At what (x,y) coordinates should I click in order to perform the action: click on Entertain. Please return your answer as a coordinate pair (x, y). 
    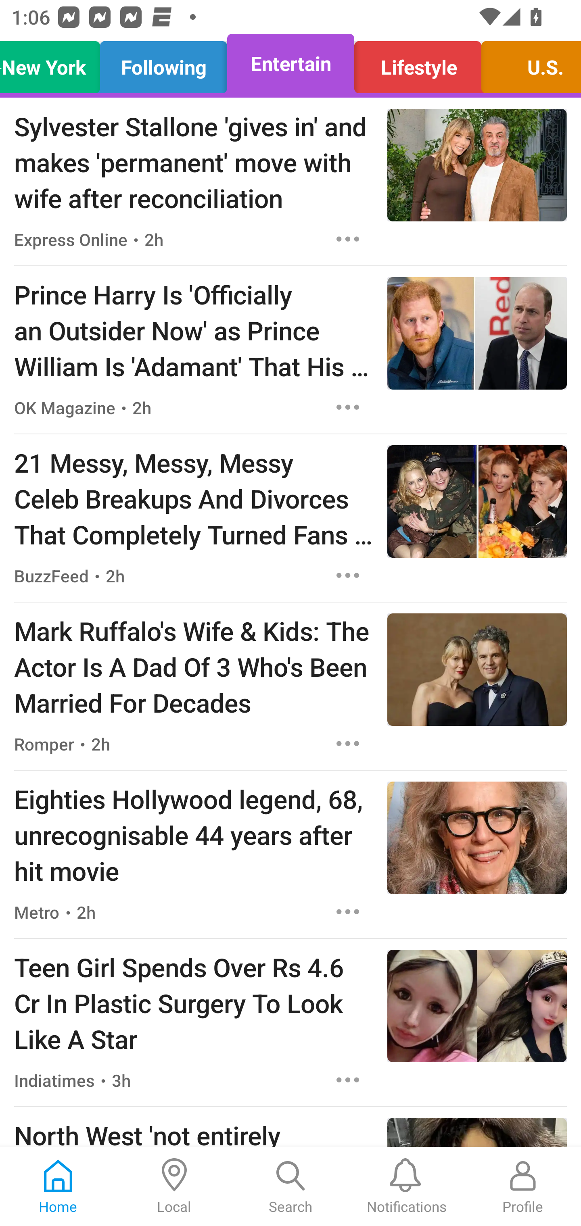
    Looking at the image, I should click on (290, 64).